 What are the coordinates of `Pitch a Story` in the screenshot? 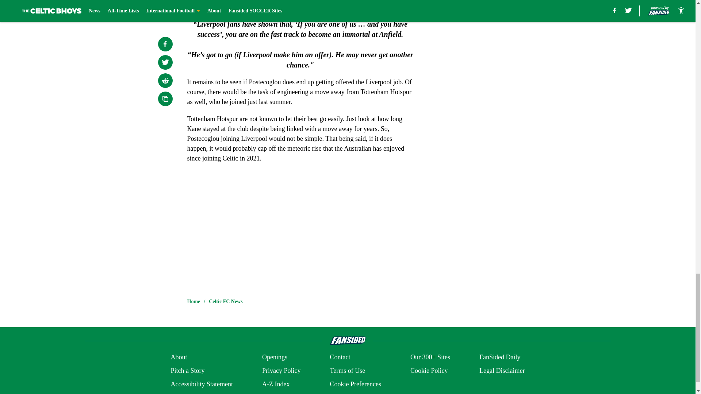 It's located at (187, 371).